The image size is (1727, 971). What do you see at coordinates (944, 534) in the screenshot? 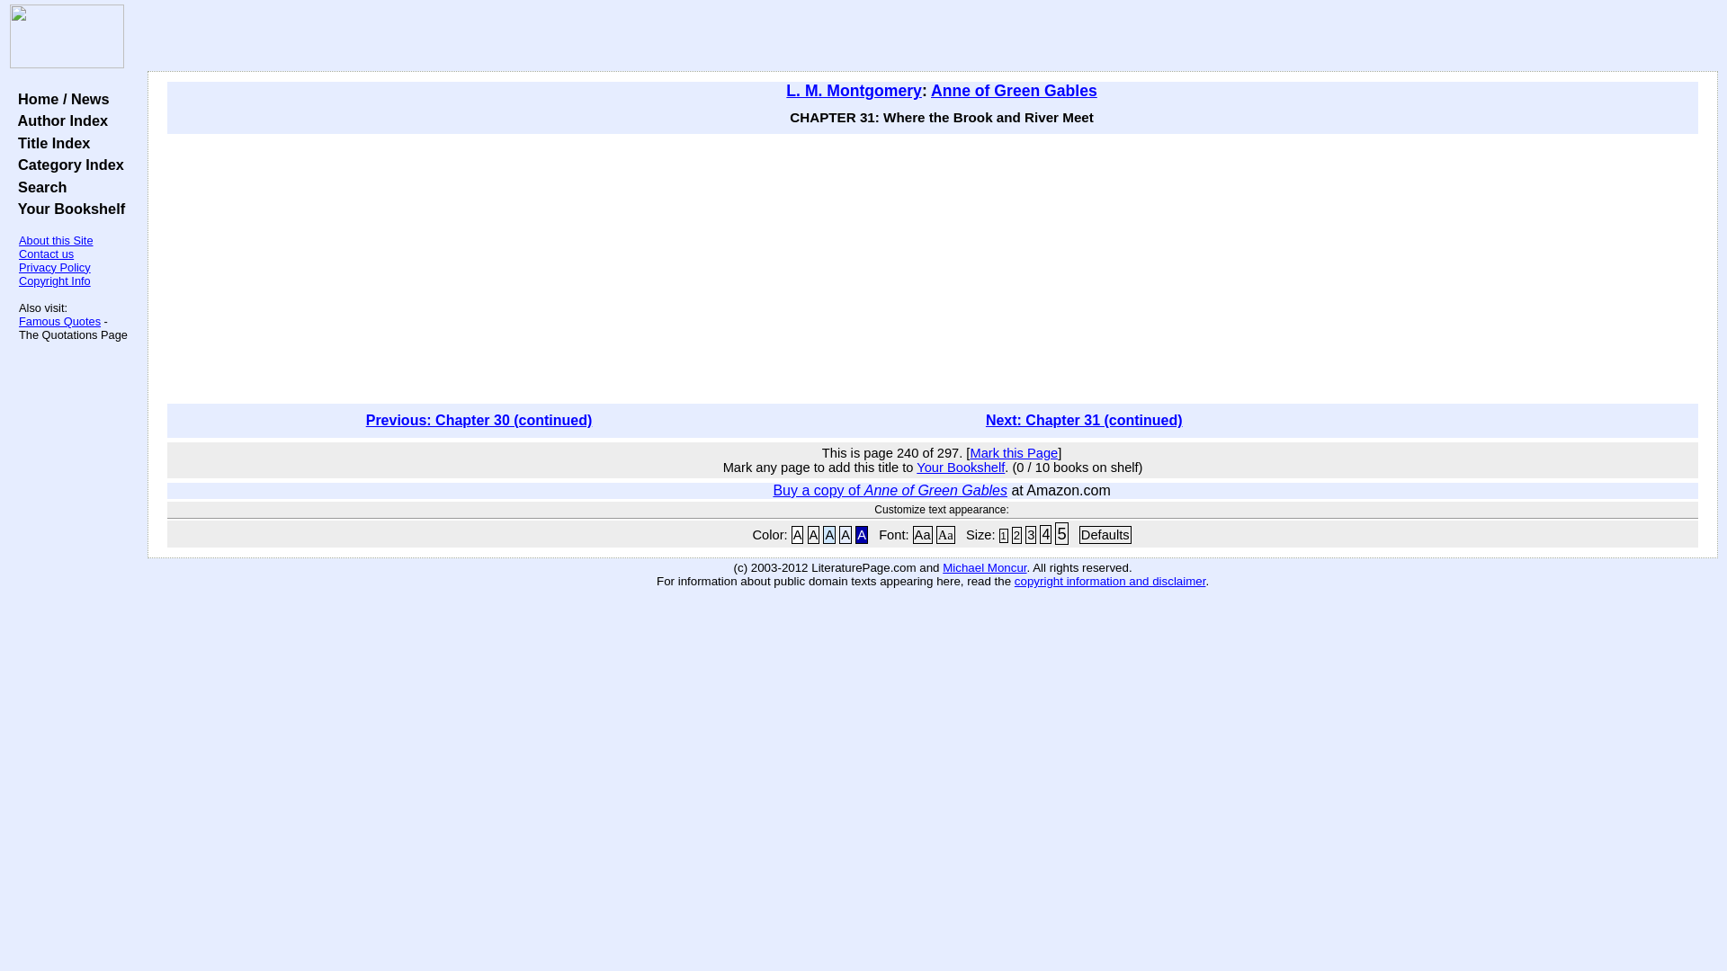
I see `Serif` at bounding box center [944, 534].